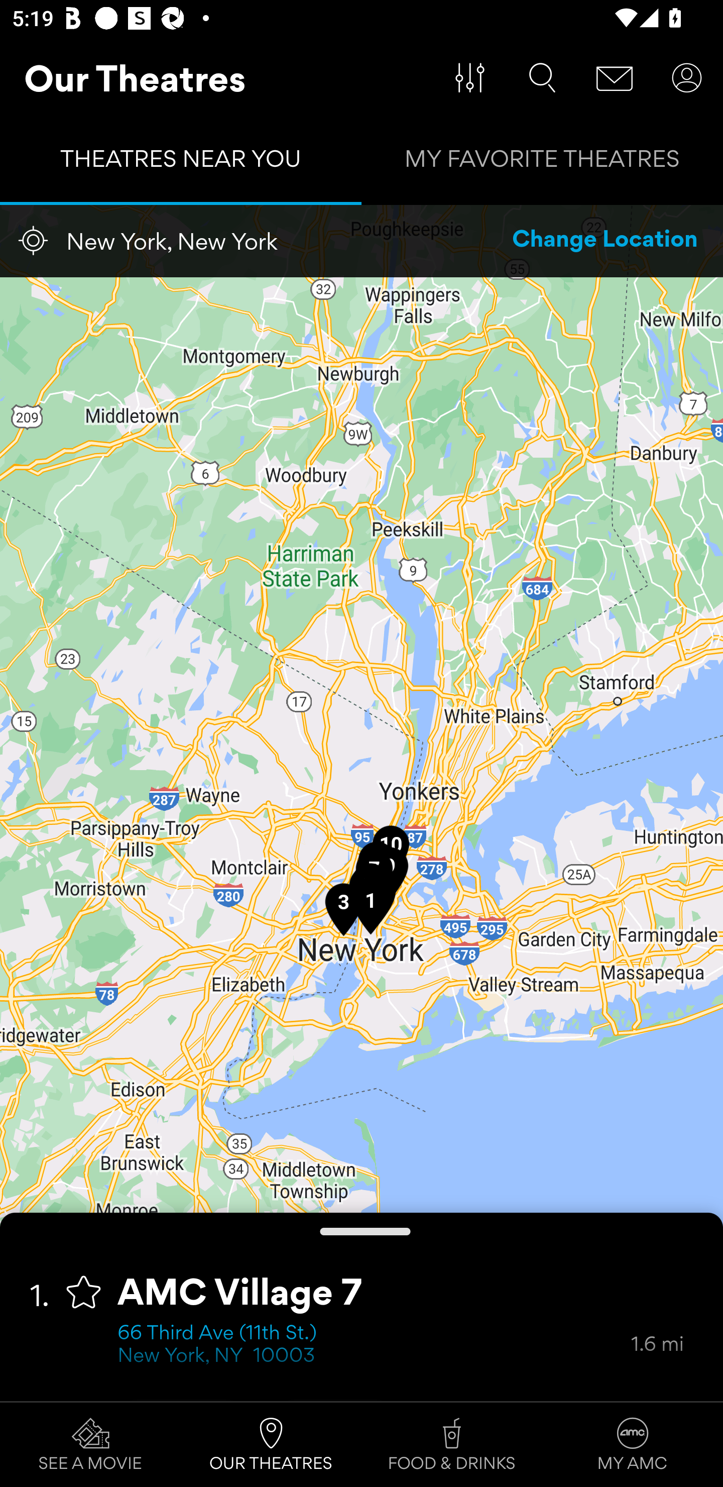  Describe the element at coordinates (90, 1445) in the screenshot. I see `SEE A MOVIE
Tab 1 of 4` at that location.